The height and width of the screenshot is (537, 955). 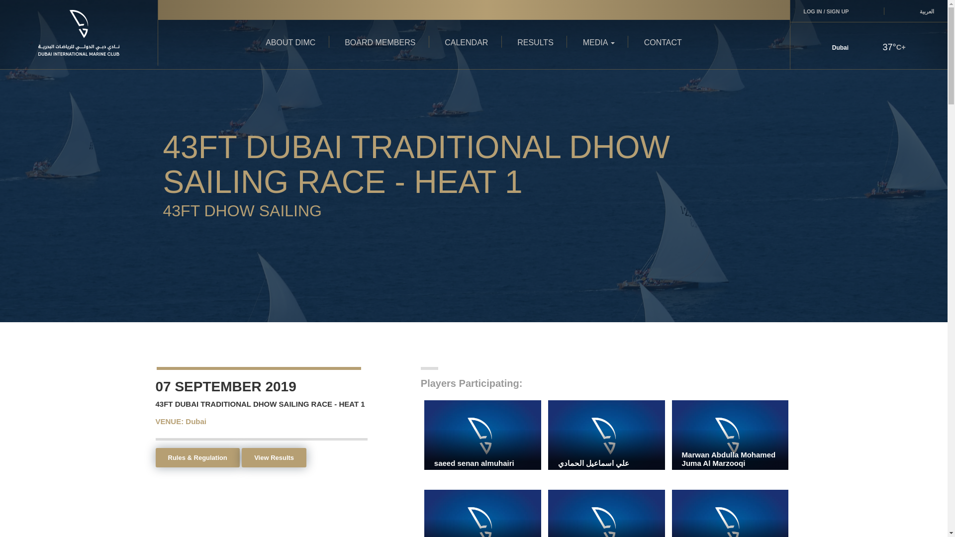 I want to click on saeed senan almuhairi, so click(x=482, y=435).